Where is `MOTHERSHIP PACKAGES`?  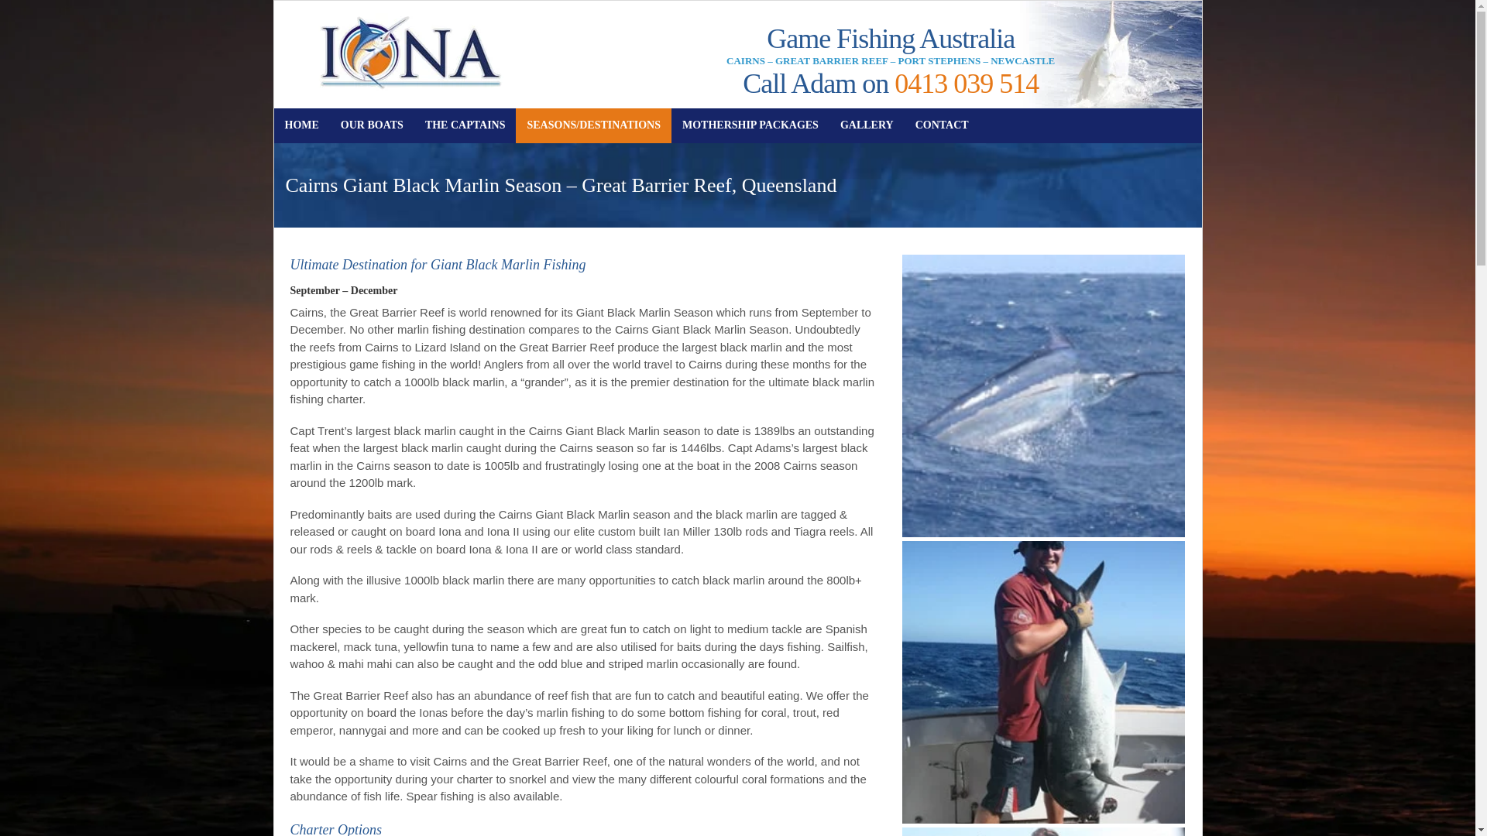
MOTHERSHIP PACKAGES is located at coordinates (750, 125).